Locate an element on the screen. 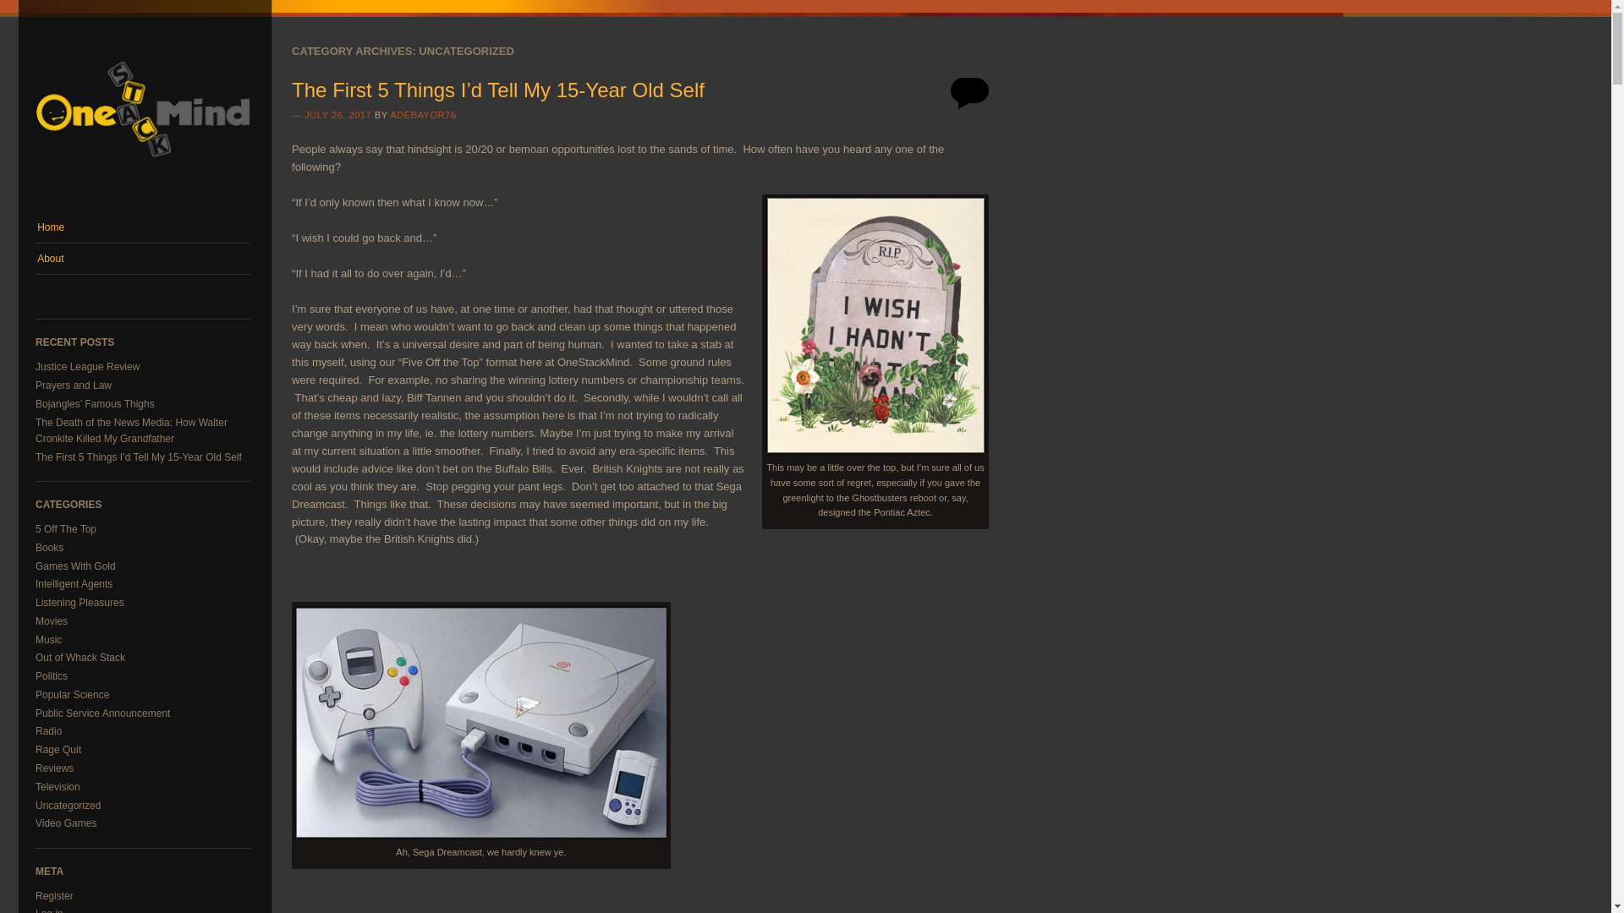 The height and width of the screenshot is (913, 1624). Video Games is located at coordinates (66, 823).